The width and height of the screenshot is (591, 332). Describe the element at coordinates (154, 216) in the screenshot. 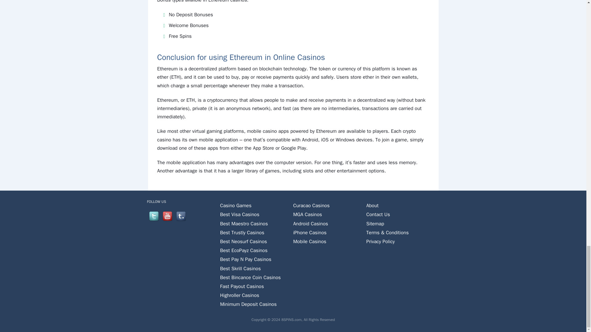

I see `Follow us on Twitter` at that location.